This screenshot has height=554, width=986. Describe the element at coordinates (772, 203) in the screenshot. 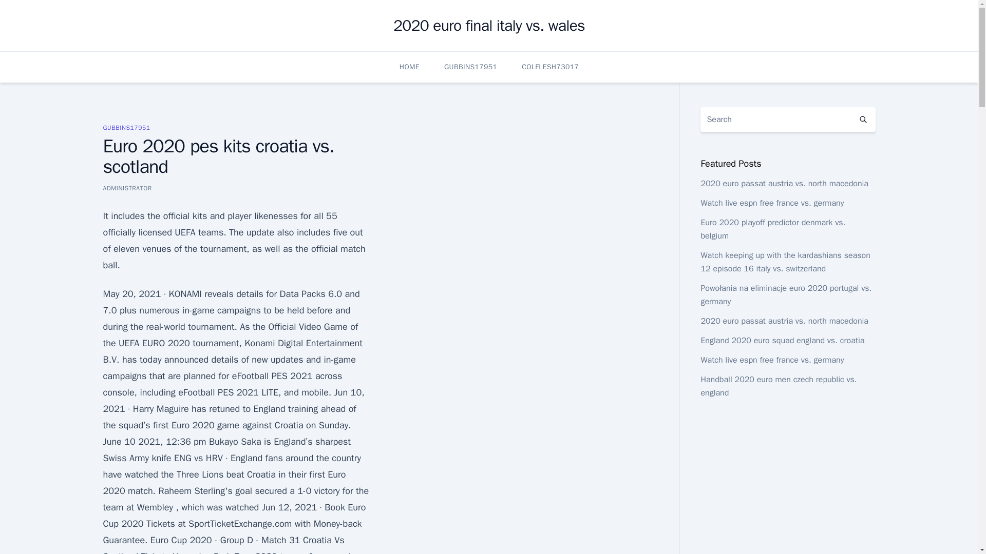

I see `Watch live espn free france vs. germany` at that location.